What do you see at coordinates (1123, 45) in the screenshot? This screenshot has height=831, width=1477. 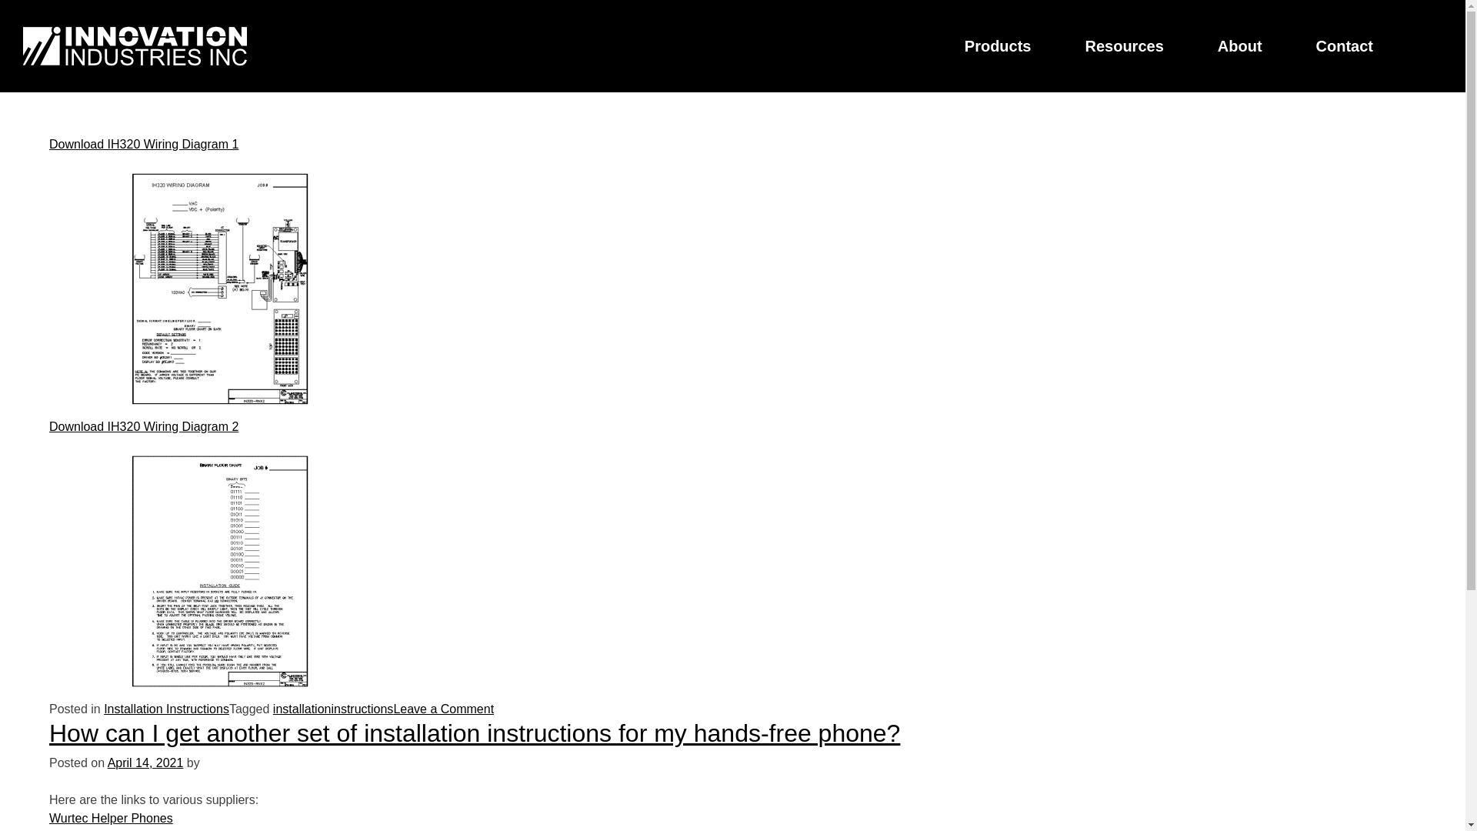 I see `Resources` at bounding box center [1123, 45].